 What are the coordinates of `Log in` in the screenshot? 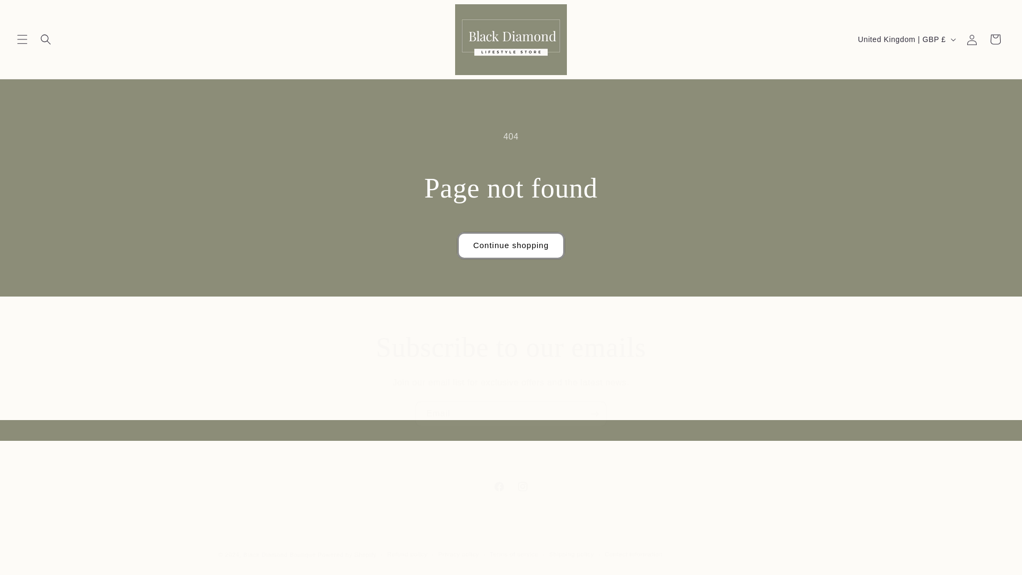 It's located at (972, 39).